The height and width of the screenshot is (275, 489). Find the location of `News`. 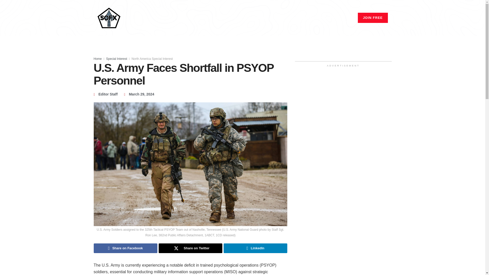

News is located at coordinates (235, 18).